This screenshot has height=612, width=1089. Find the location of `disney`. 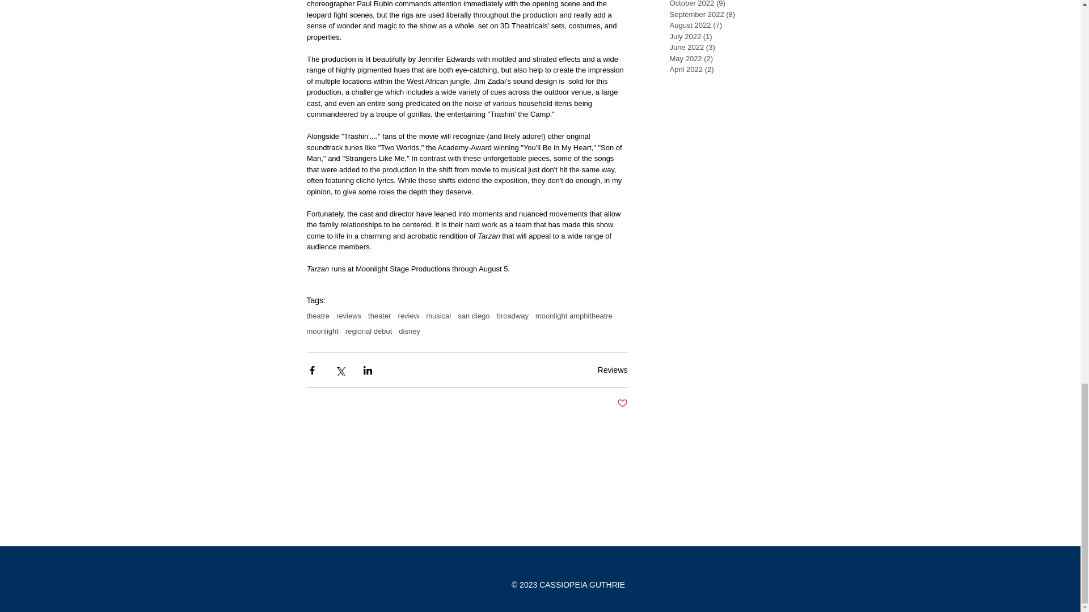

disney is located at coordinates (410, 331).